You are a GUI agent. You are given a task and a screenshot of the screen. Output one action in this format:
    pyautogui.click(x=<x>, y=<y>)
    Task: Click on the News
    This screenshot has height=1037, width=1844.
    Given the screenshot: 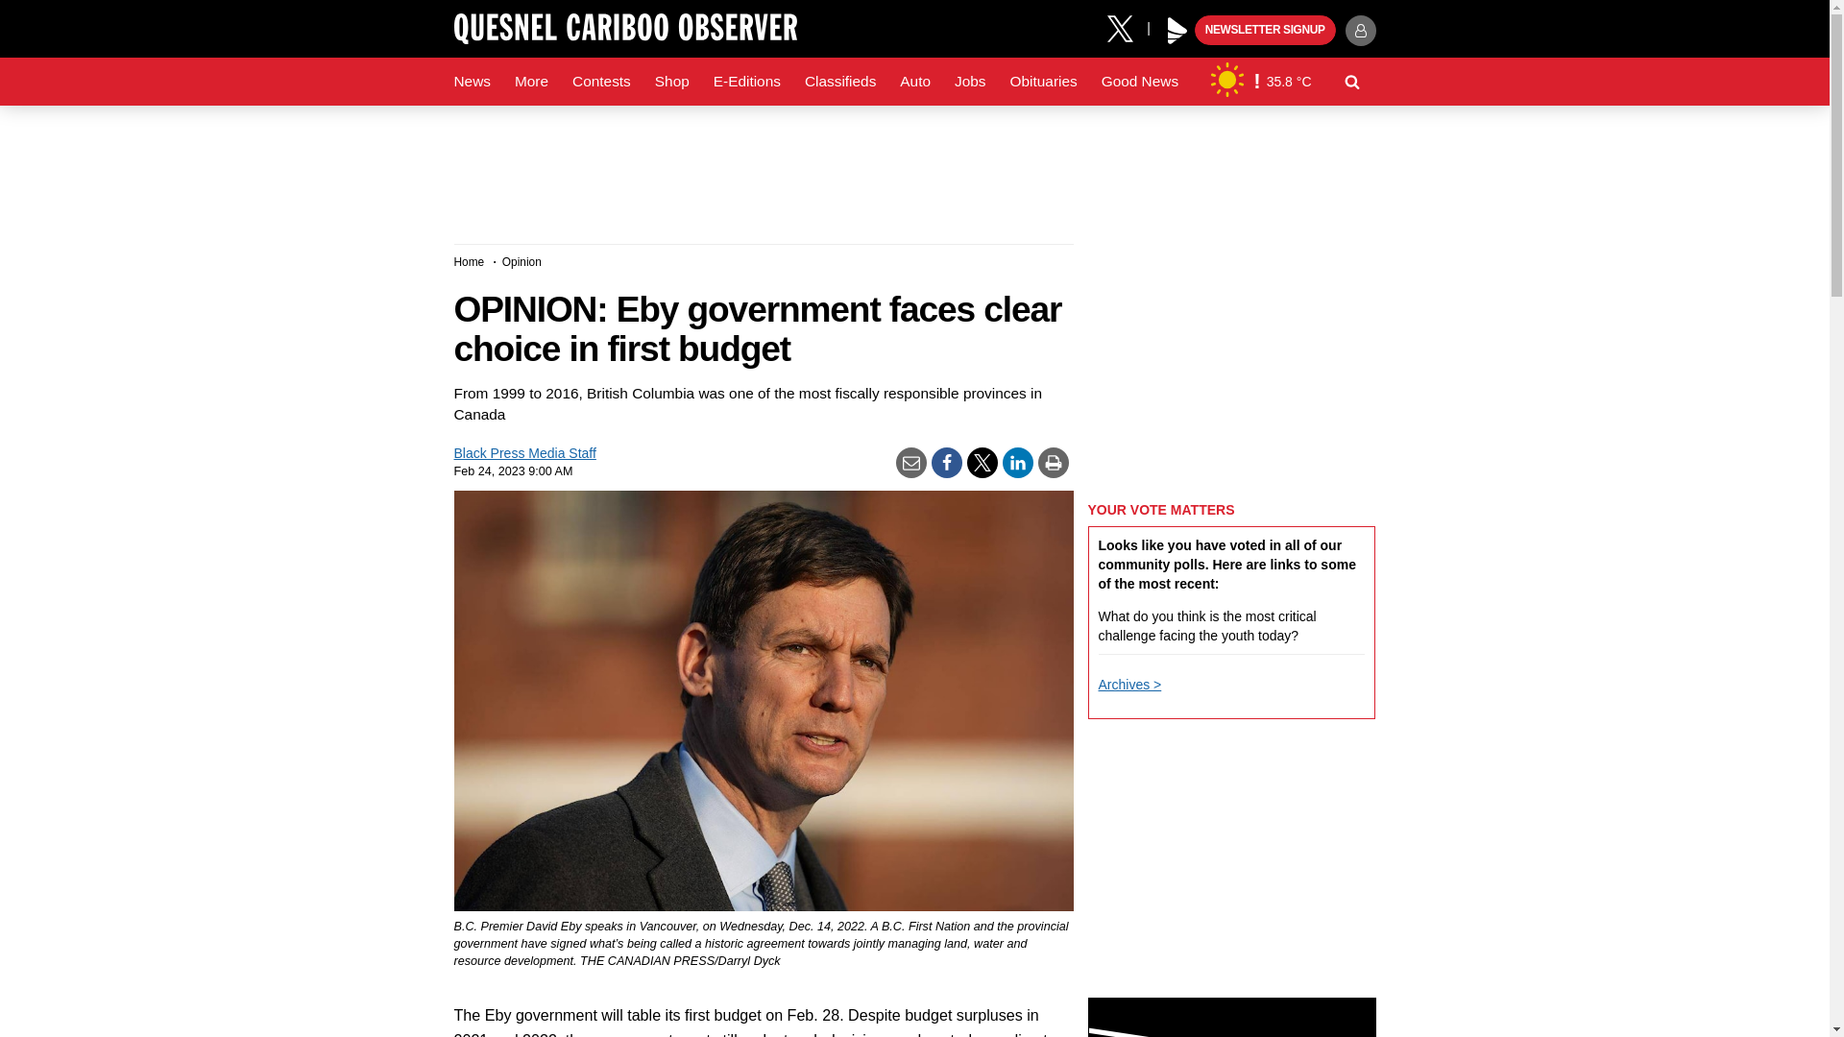 What is the action you would take?
    pyautogui.click(x=472, y=82)
    